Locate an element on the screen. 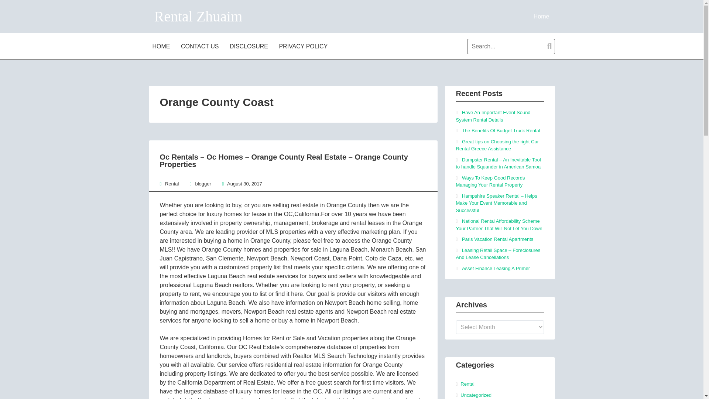  Rental Zhuaim is located at coordinates (198, 16).